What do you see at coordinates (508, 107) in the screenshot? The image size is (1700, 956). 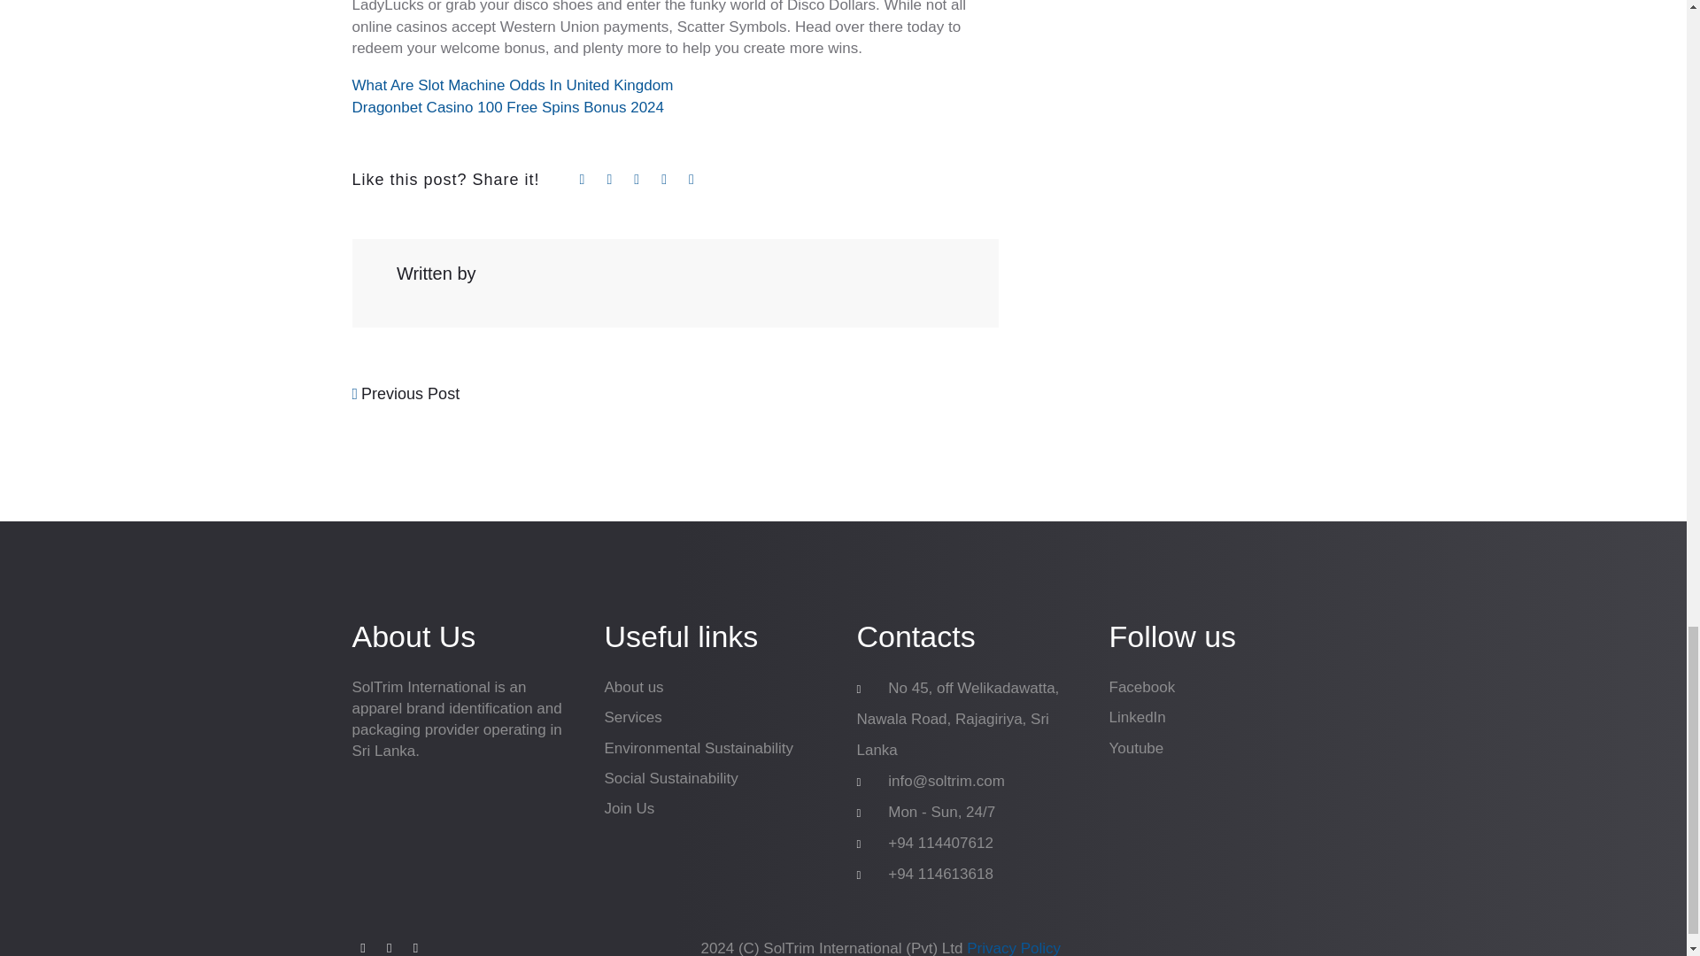 I see `Dragonbet Casino 100 Free Spins Bonus 2024` at bounding box center [508, 107].